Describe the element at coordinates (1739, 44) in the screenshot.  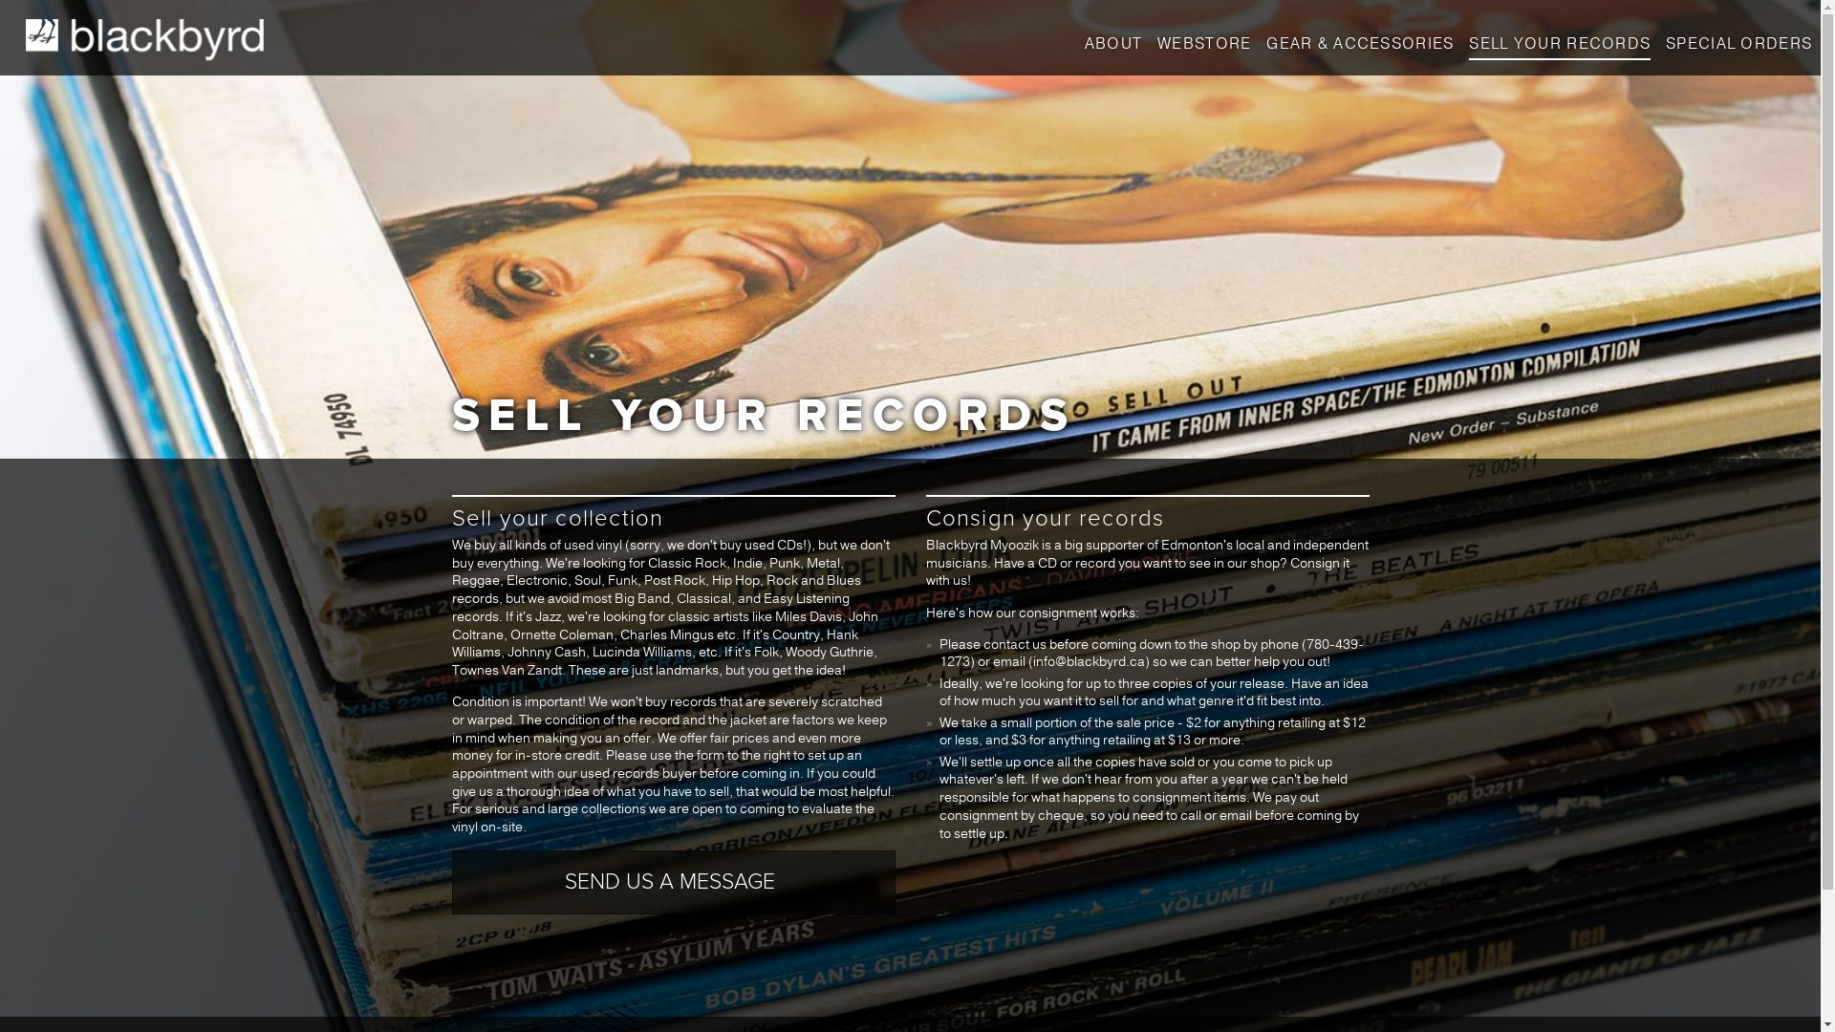
I see `SPECIAL ORDERS` at that location.